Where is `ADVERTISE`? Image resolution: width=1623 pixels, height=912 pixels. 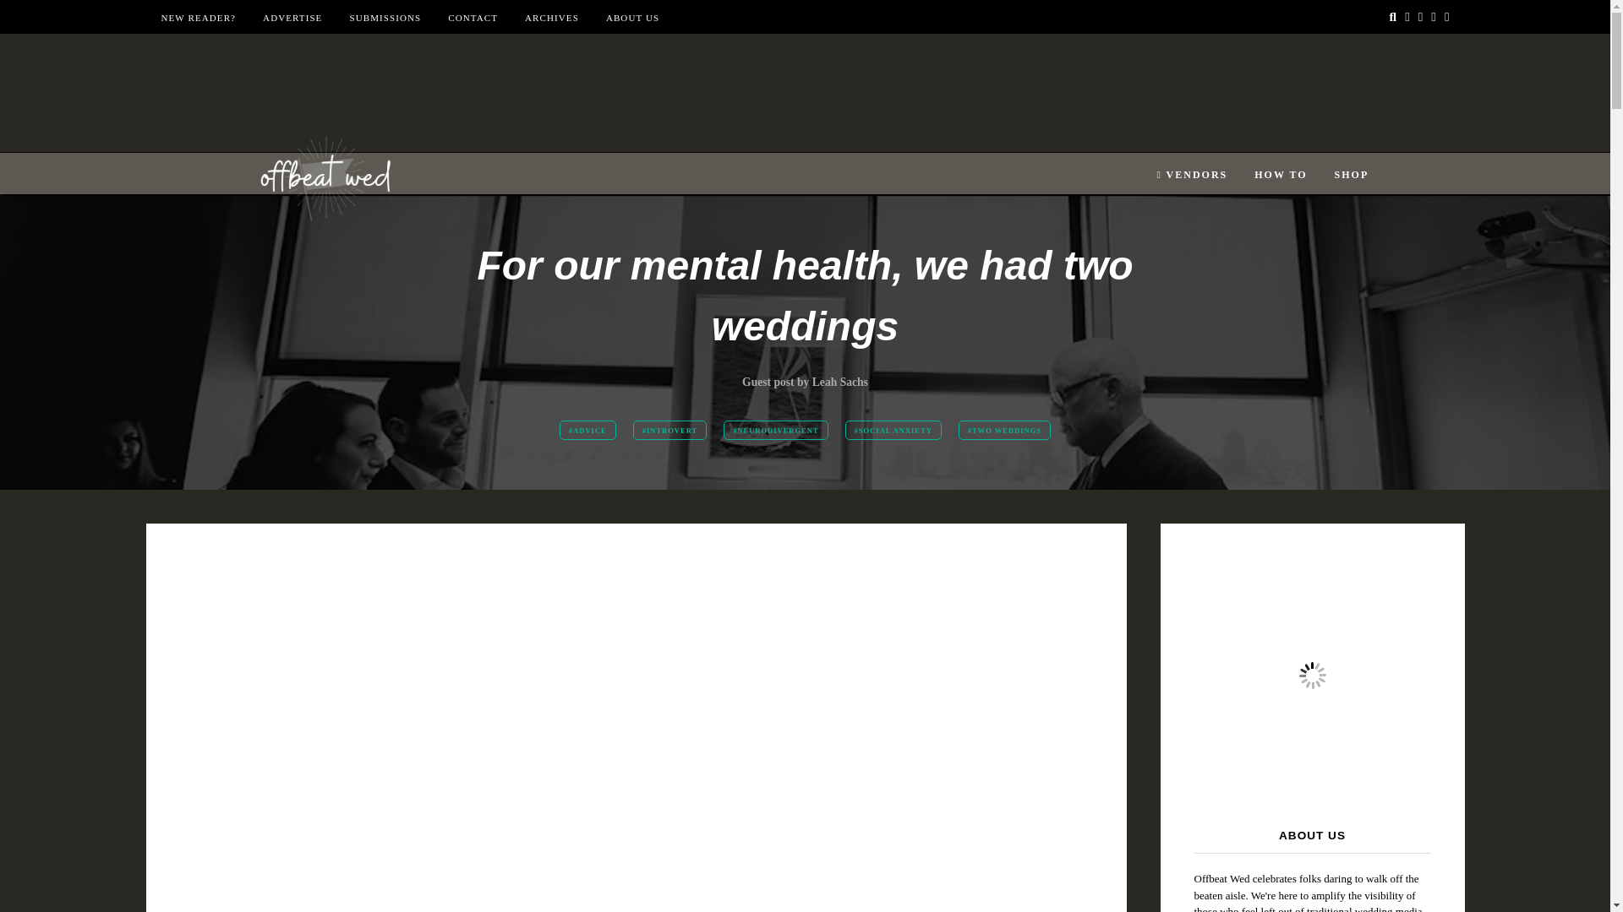 ADVERTISE is located at coordinates (292, 18).